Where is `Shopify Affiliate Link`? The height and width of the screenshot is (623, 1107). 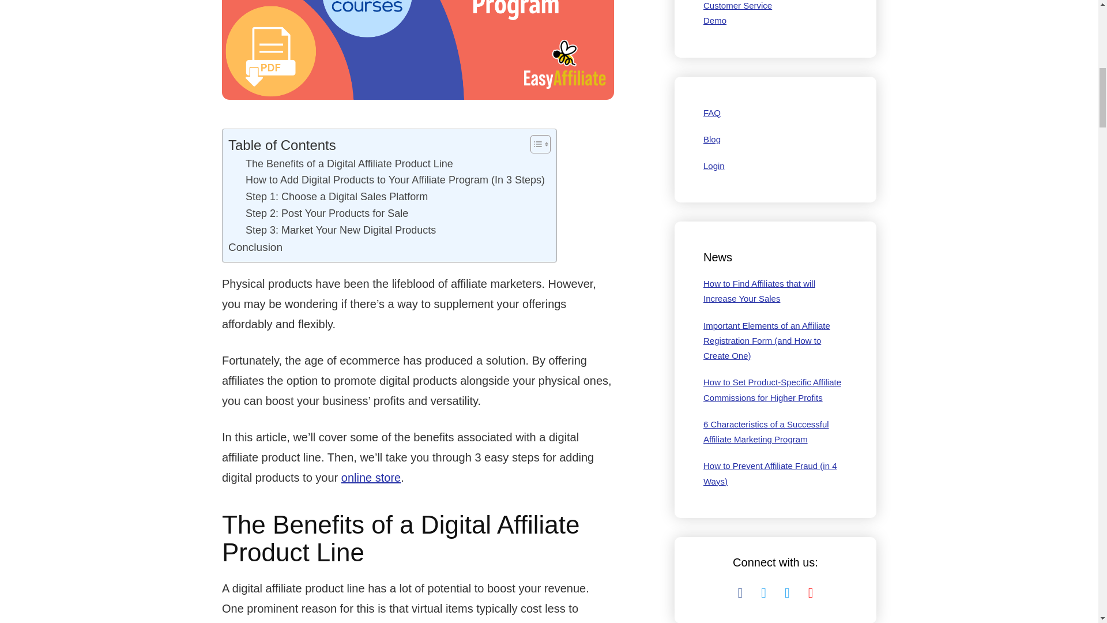 Shopify Affiliate Link is located at coordinates (371, 478).